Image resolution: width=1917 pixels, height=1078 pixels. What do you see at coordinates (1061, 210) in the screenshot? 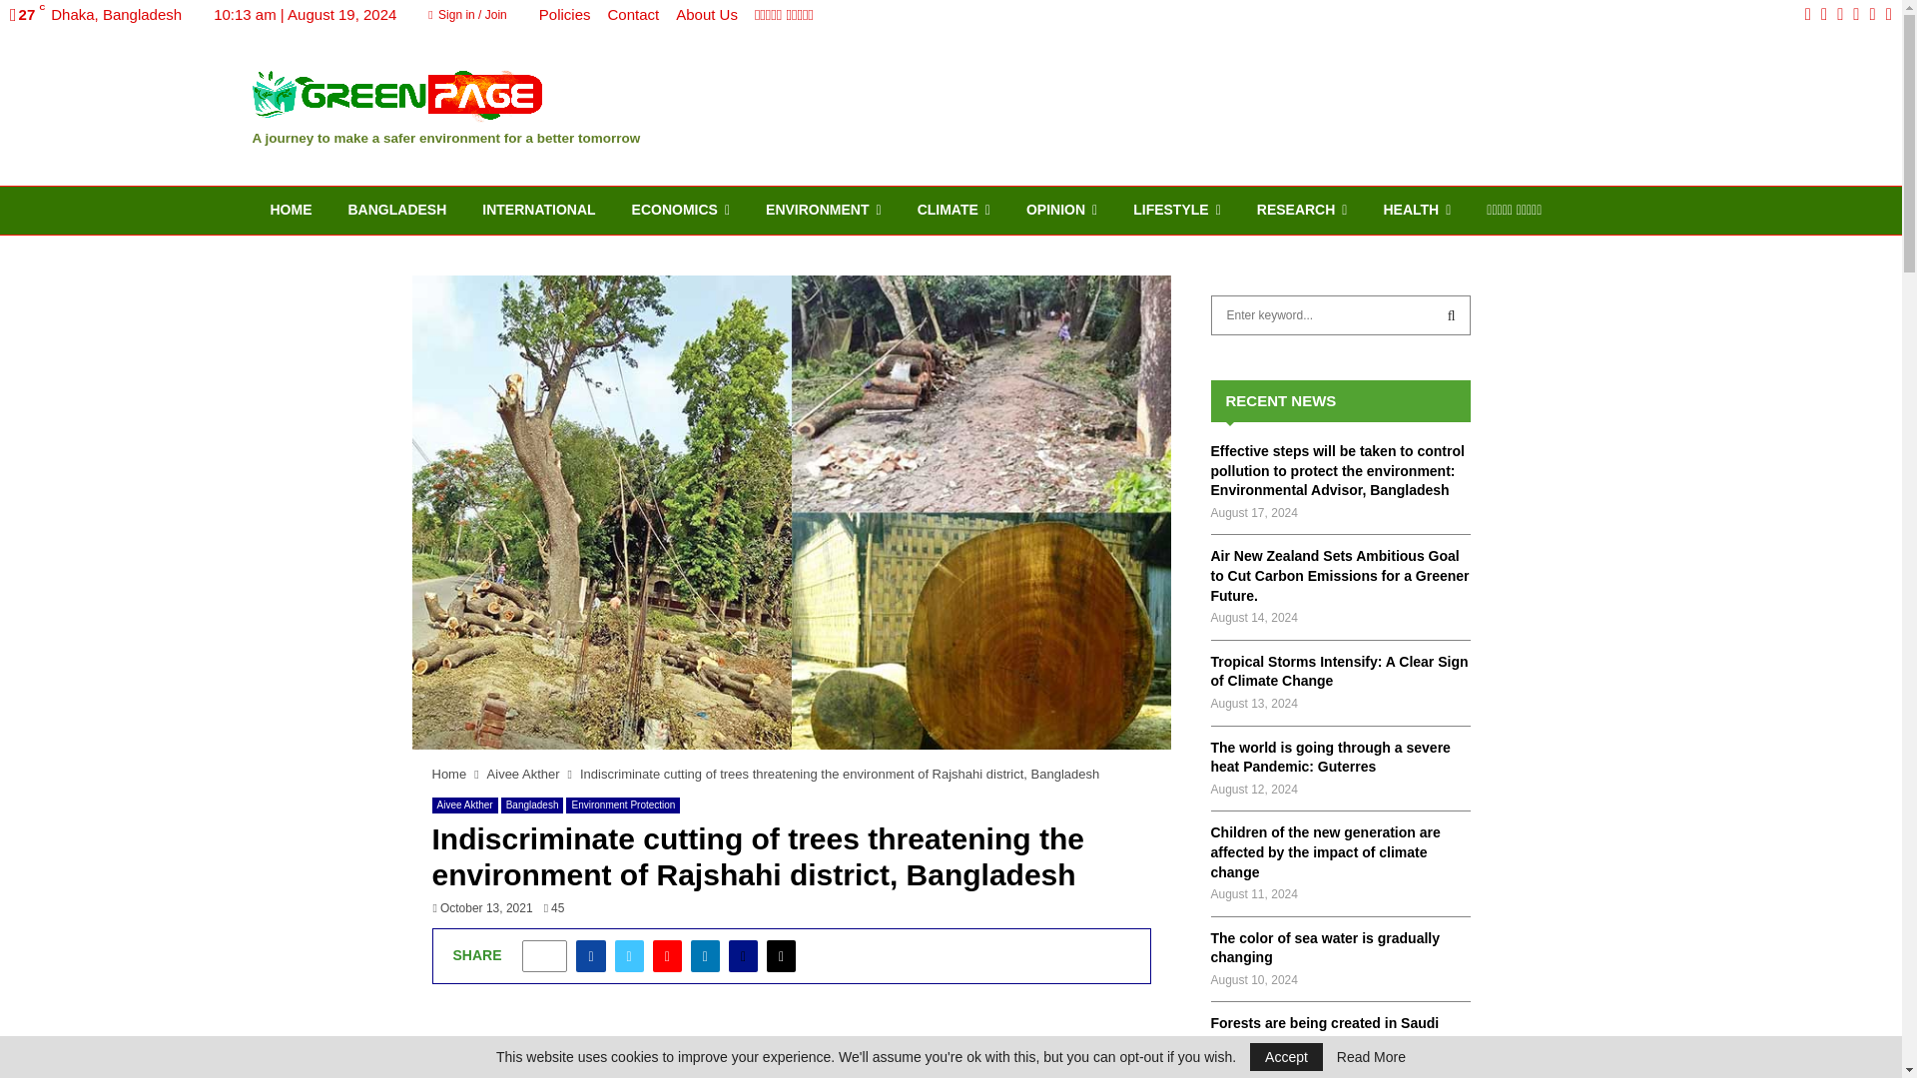
I see `OPINION` at bounding box center [1061, 210].